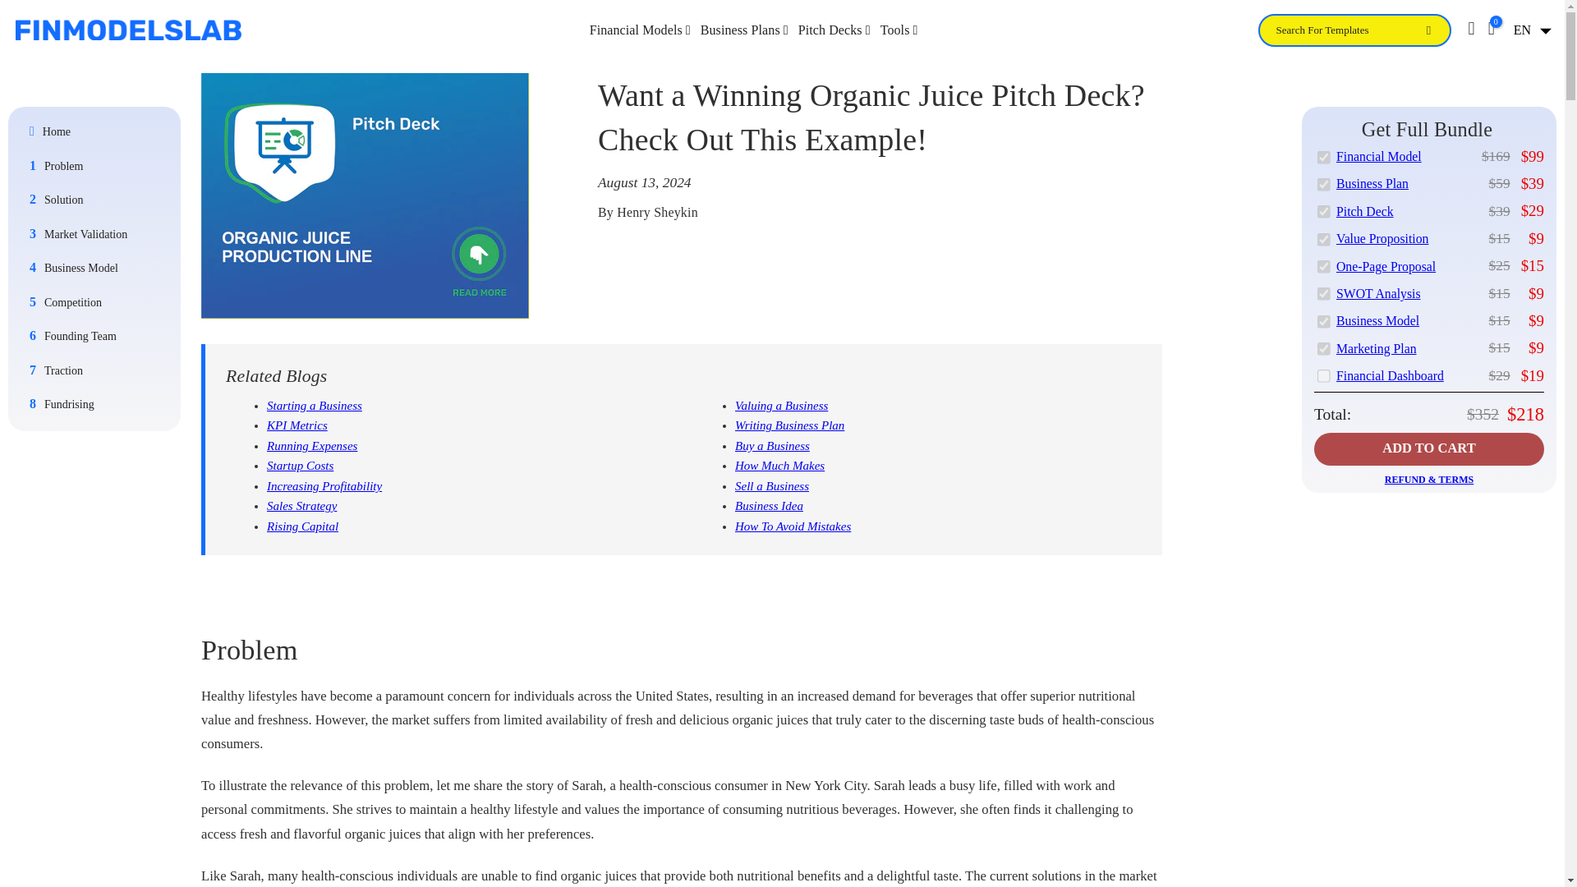  What do you see at coordinates (1322, 156) in the screenshot?
I see `44016106668275` at bounding box center [1322, 156].